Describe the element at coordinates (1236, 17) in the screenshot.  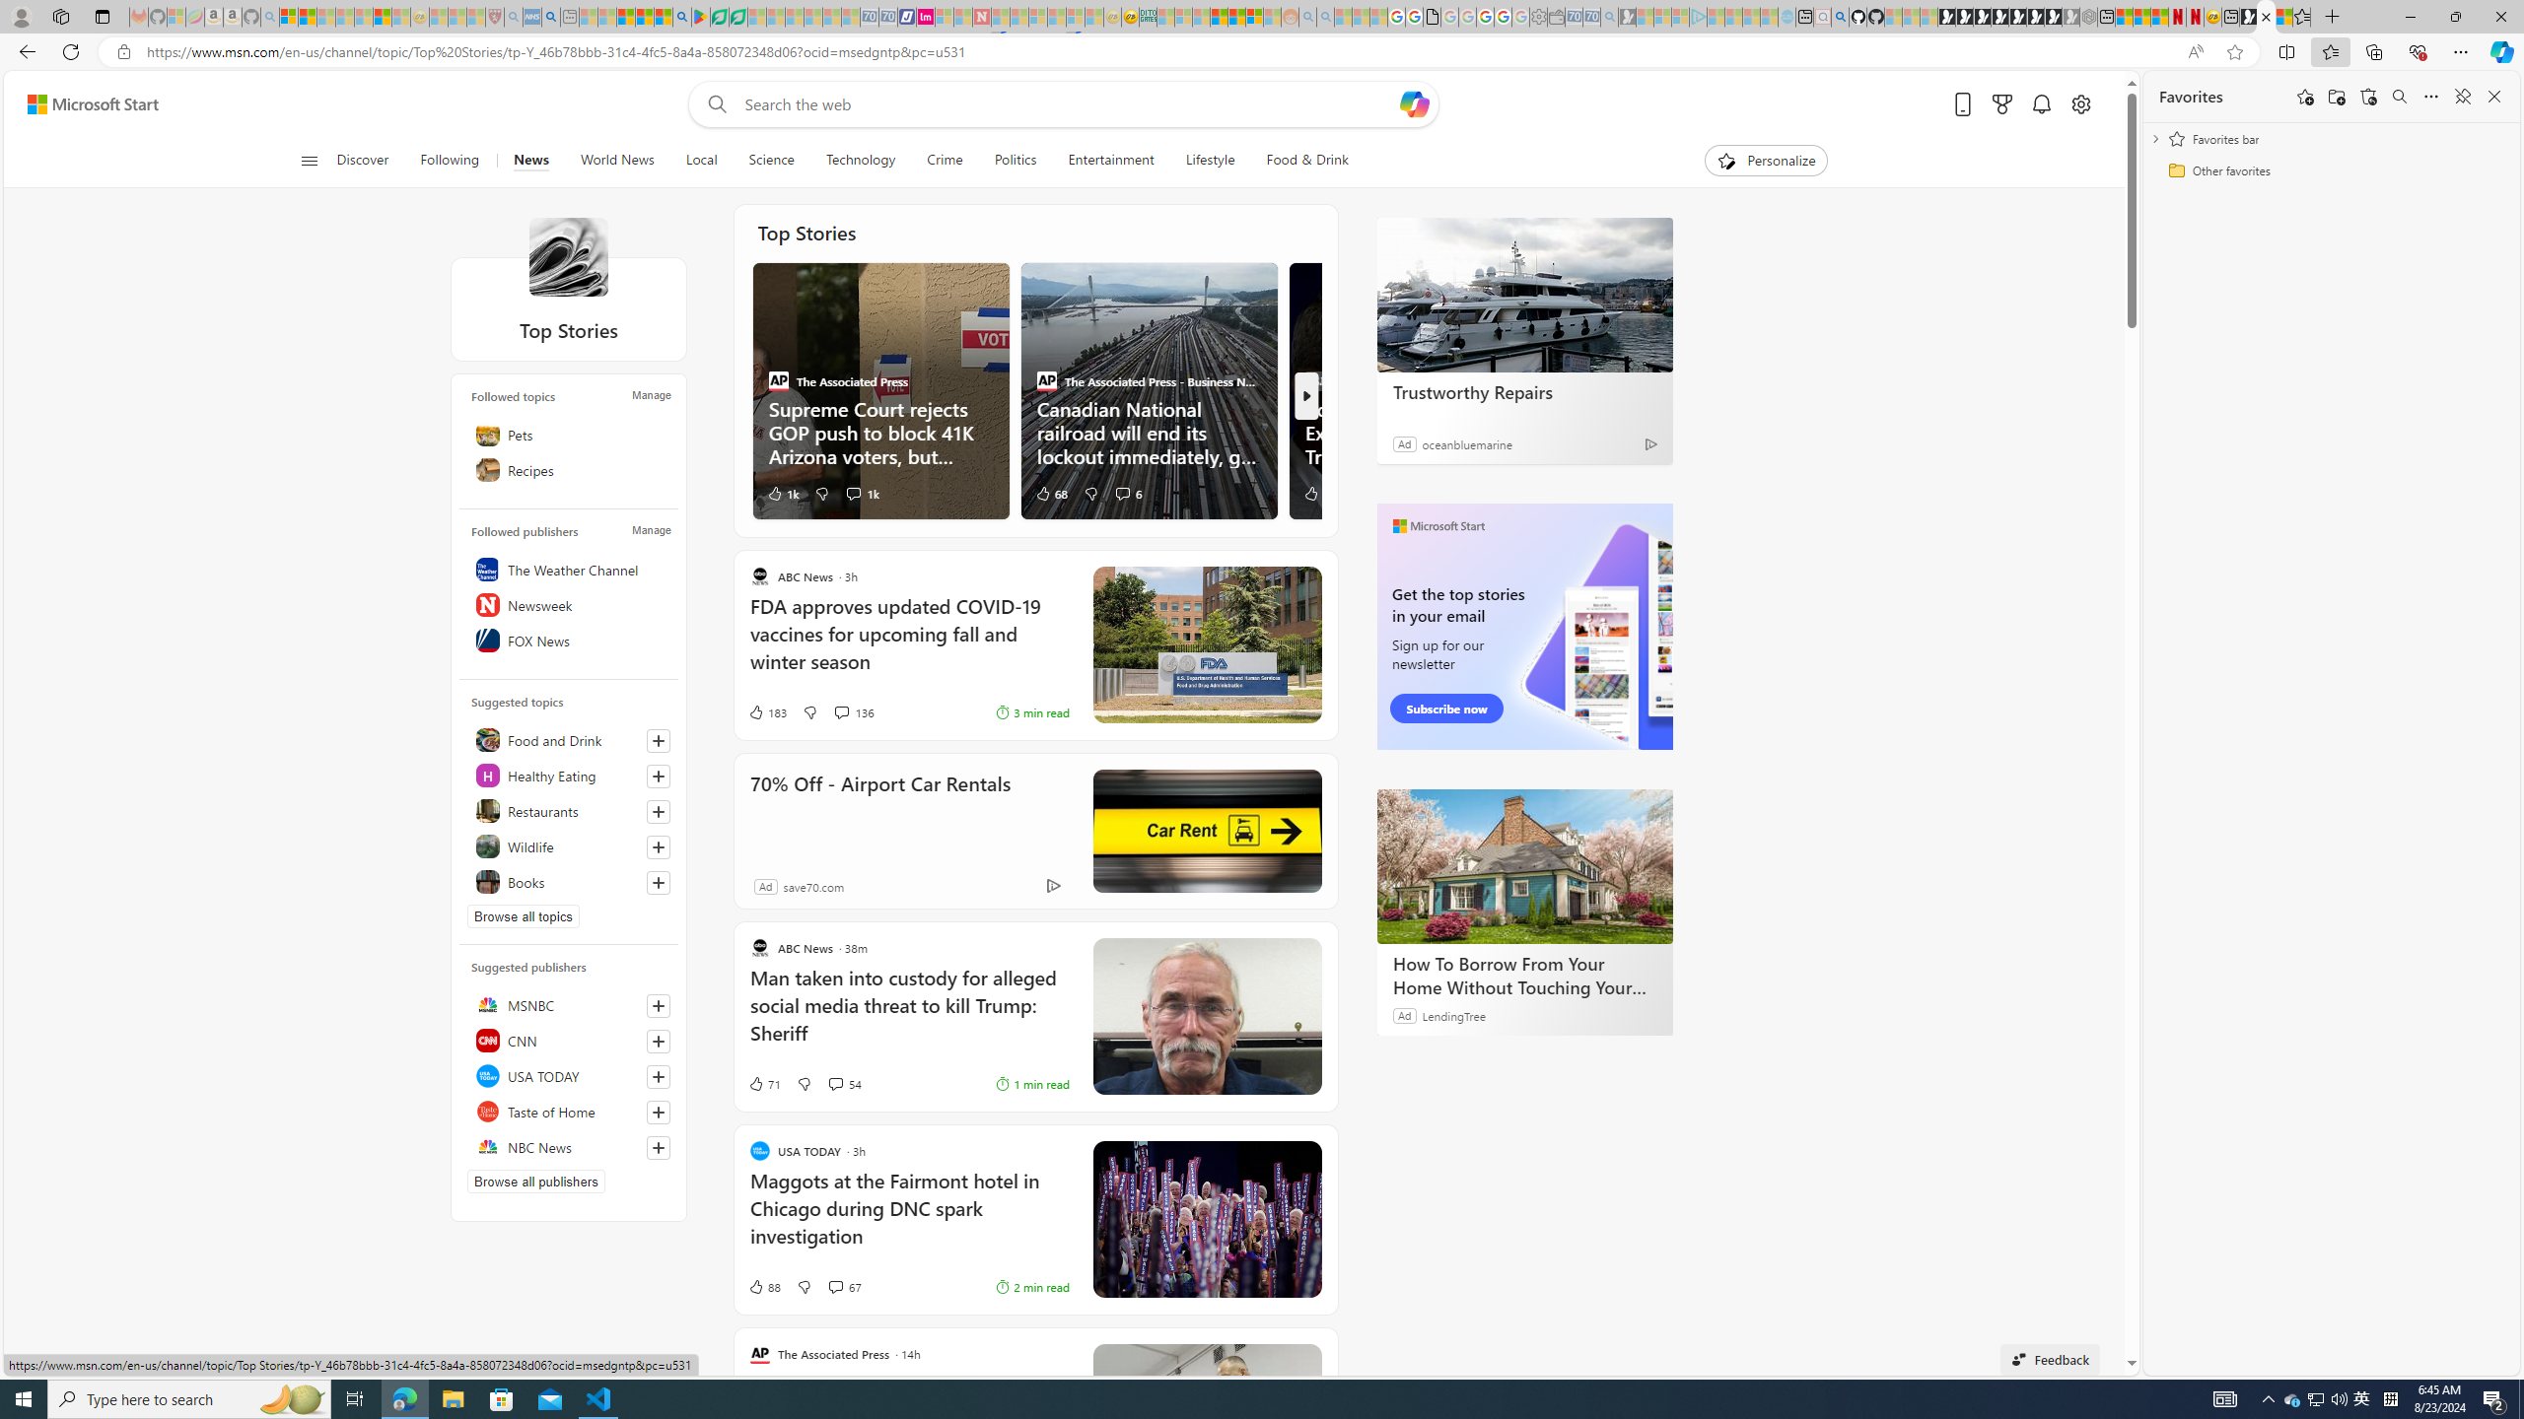
I see `Kinda Frugal - MSN` at that location.